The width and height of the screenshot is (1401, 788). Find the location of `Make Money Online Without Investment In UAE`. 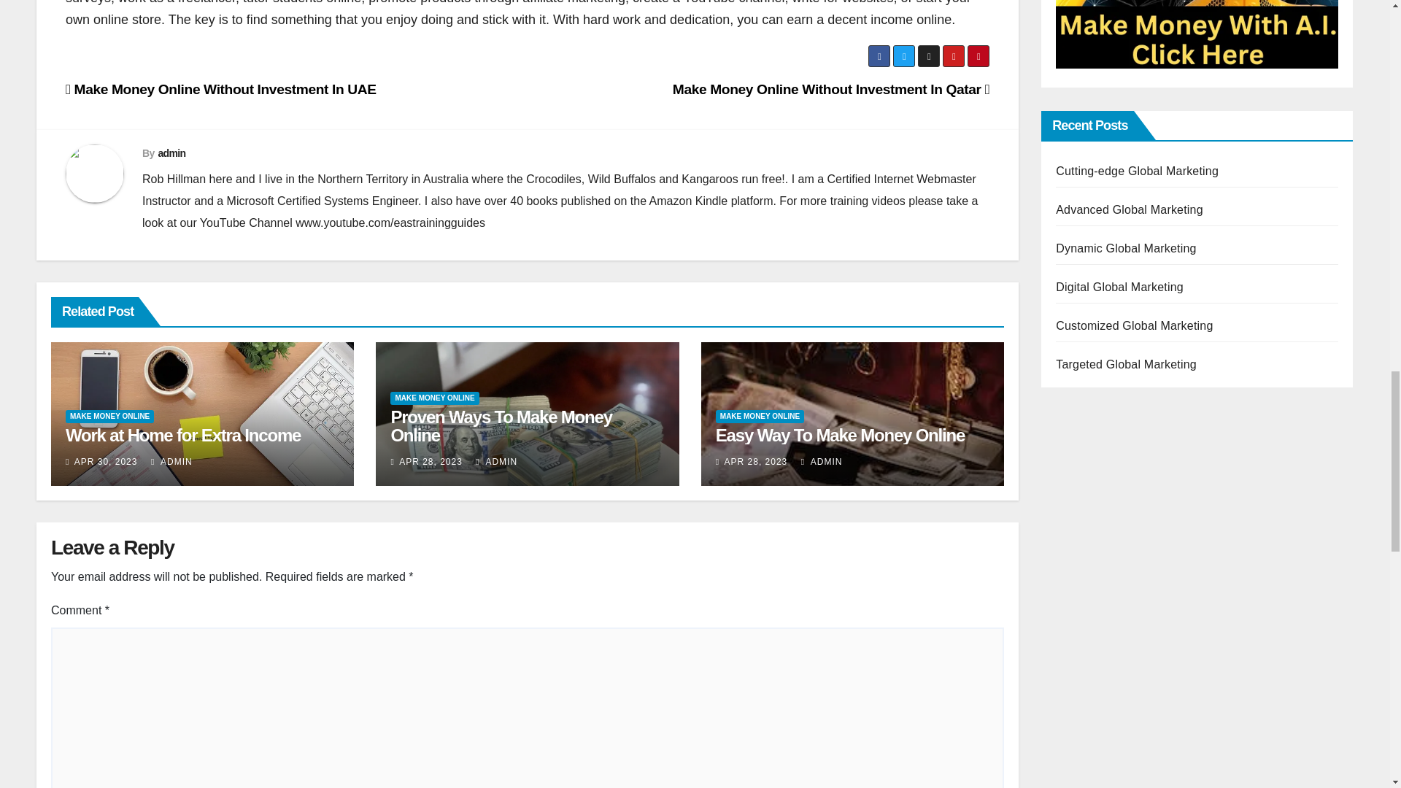

Make Money Online Without Investment In UAE is located at coordinates (221, 89).